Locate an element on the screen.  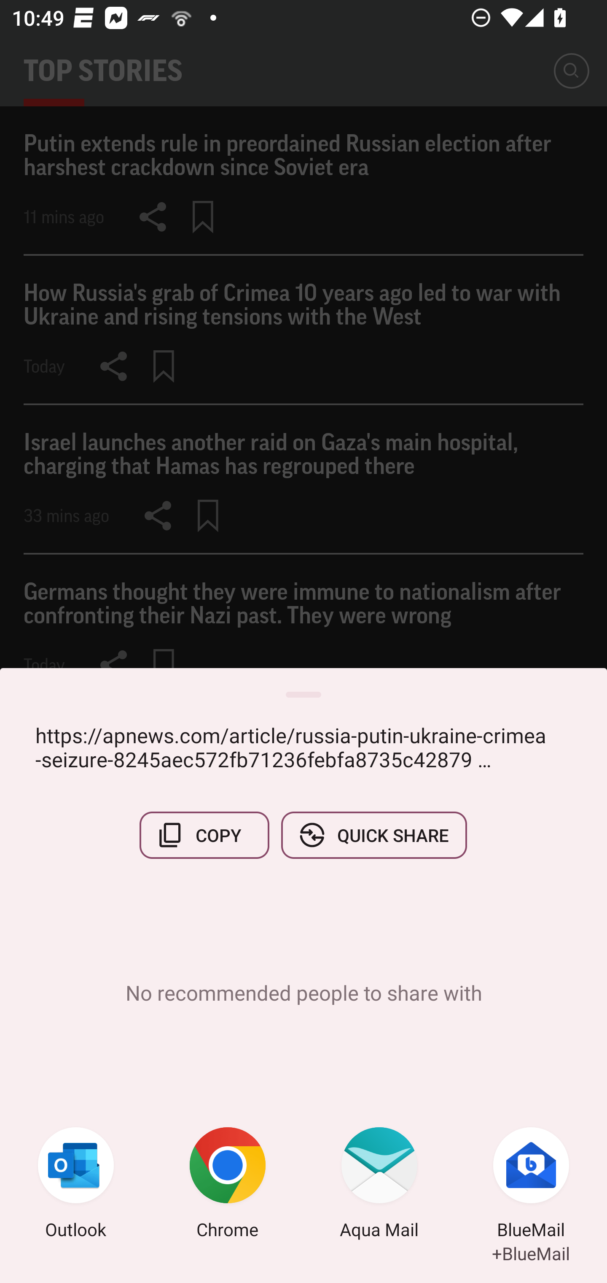
QUICK SHARE is located at coordinates (373, 835).